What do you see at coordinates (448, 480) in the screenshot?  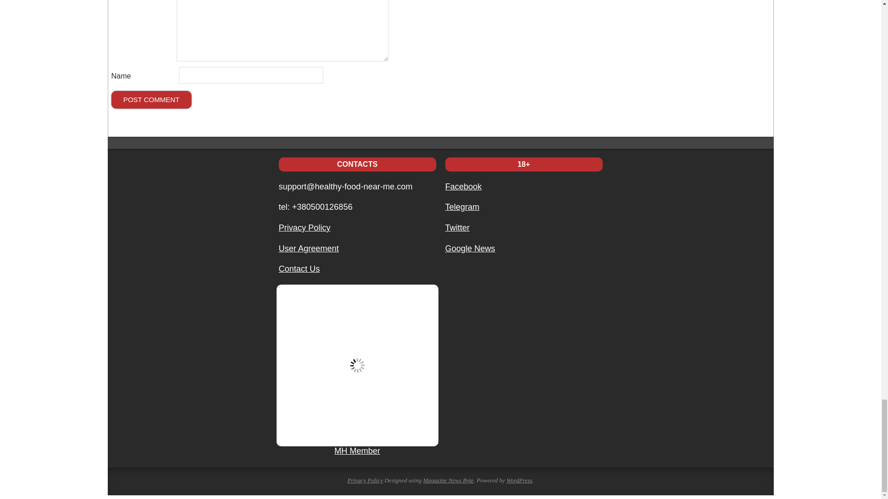 I see `Magazine News Byte WordPress Theme` at bounding box center [448, 480].